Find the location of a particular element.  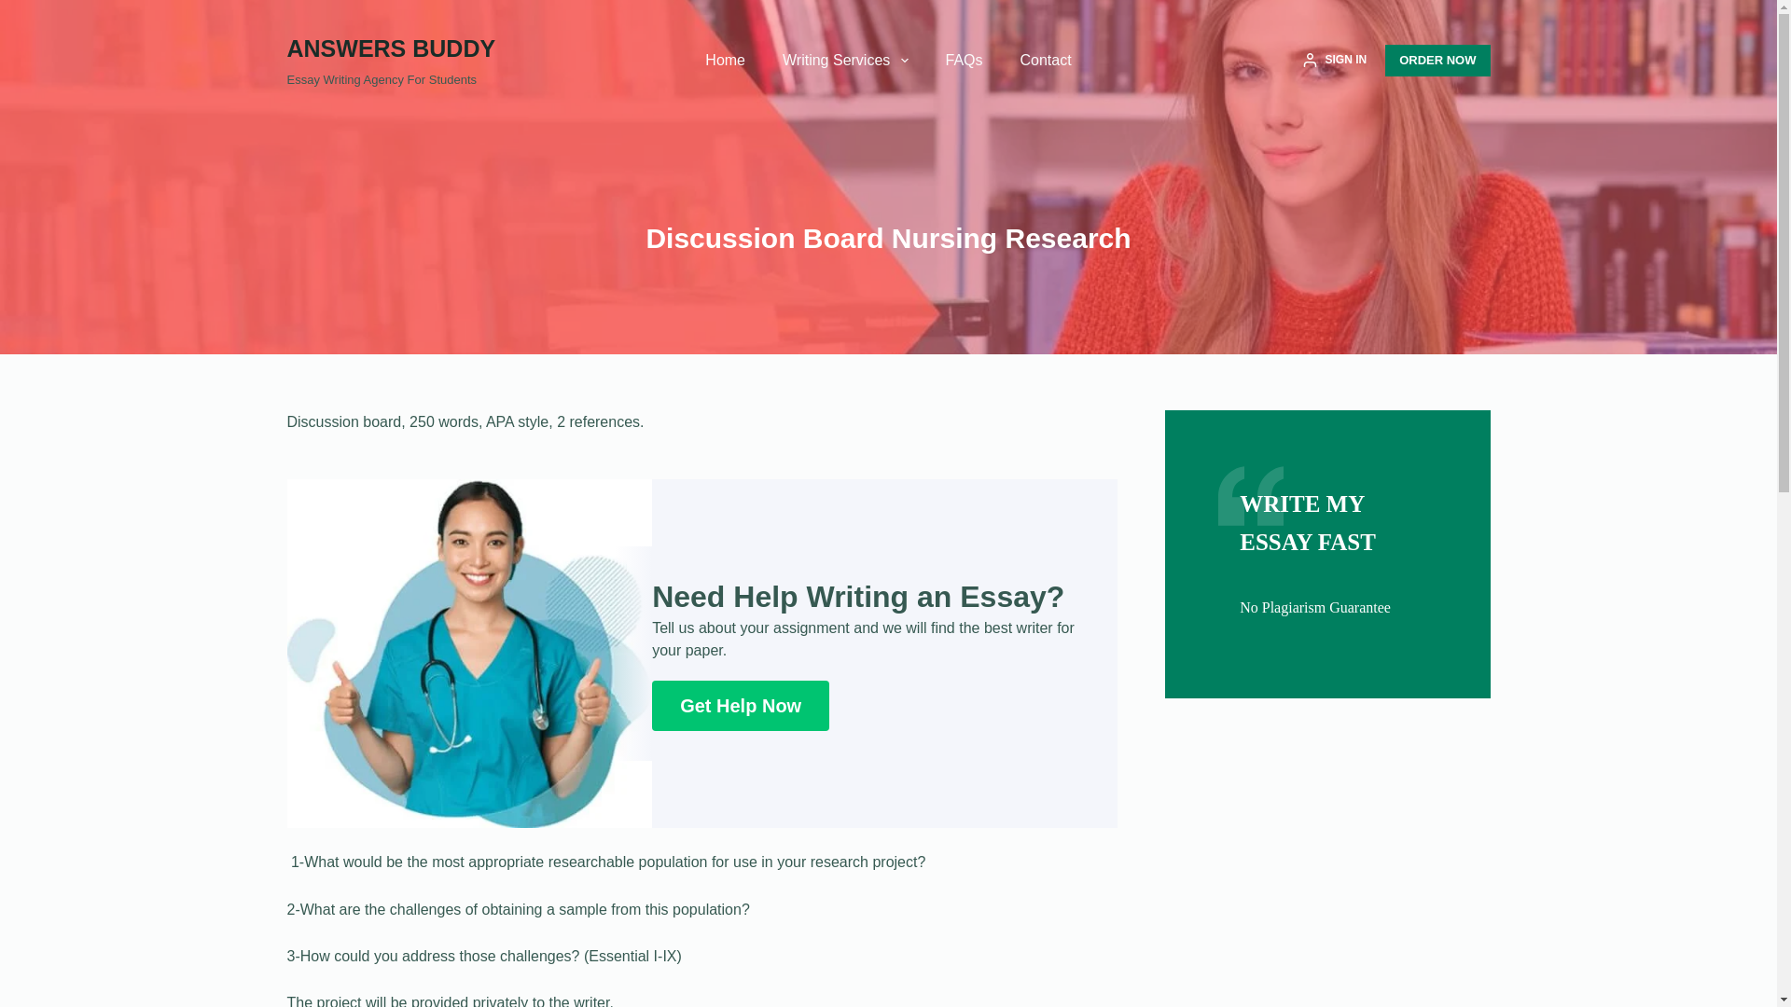

ANSWERS BUDDY is located at coordinates (391, 48).